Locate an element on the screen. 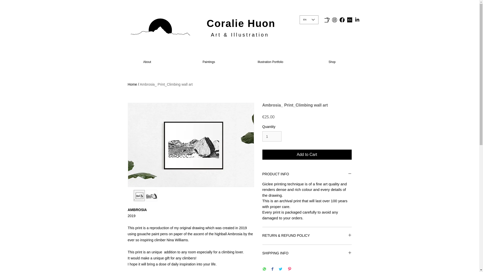 Image resolution: width=483 pixels, height=272 pixels. Illustration Portfolio is located at coordinates (270, 62).